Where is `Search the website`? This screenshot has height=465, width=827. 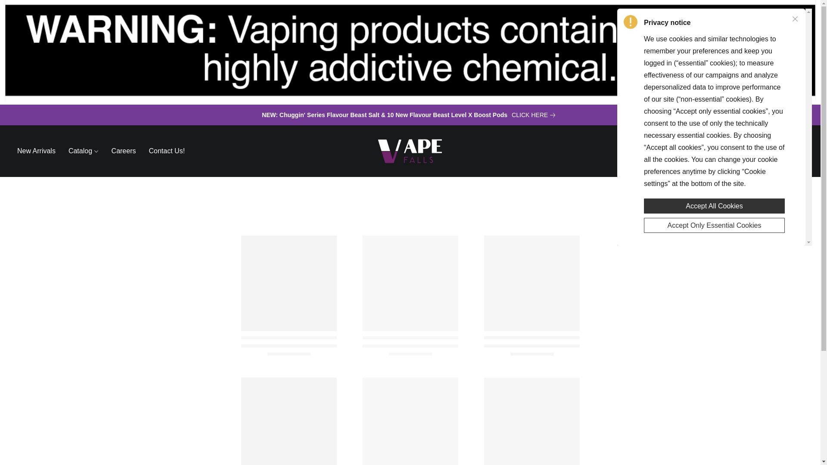
Search the website is located at coordinates (752, 151).